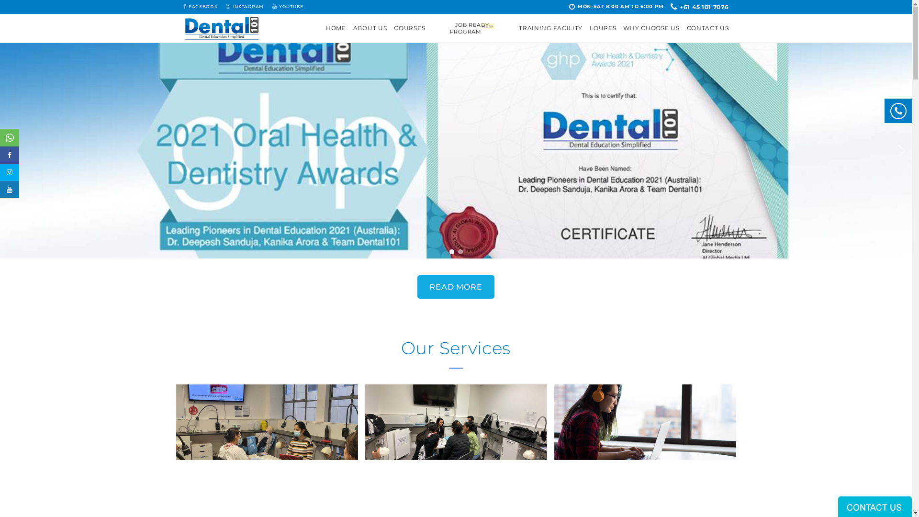  I want to click on WHY CHOOSE US, so click(651, 28).